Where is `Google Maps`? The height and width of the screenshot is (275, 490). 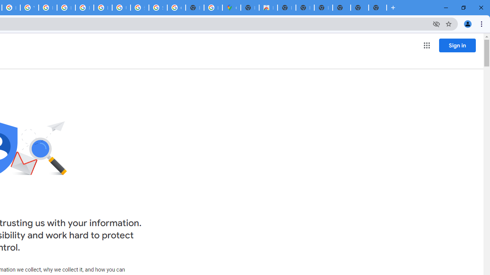 Google Maps is located at coordinates (231, 8).